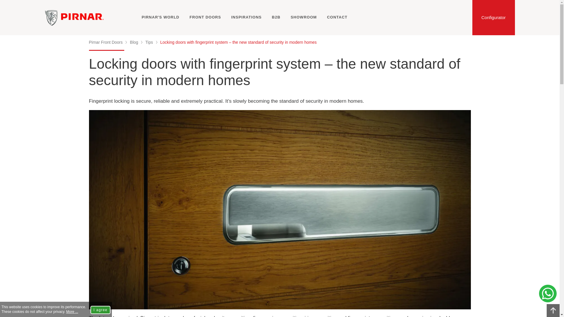 This screenshot has width=564, height=317. What do you see at coordinates (51, 18) in the screenshot?
I see `Pirnar` at bounding box center [51, 18].